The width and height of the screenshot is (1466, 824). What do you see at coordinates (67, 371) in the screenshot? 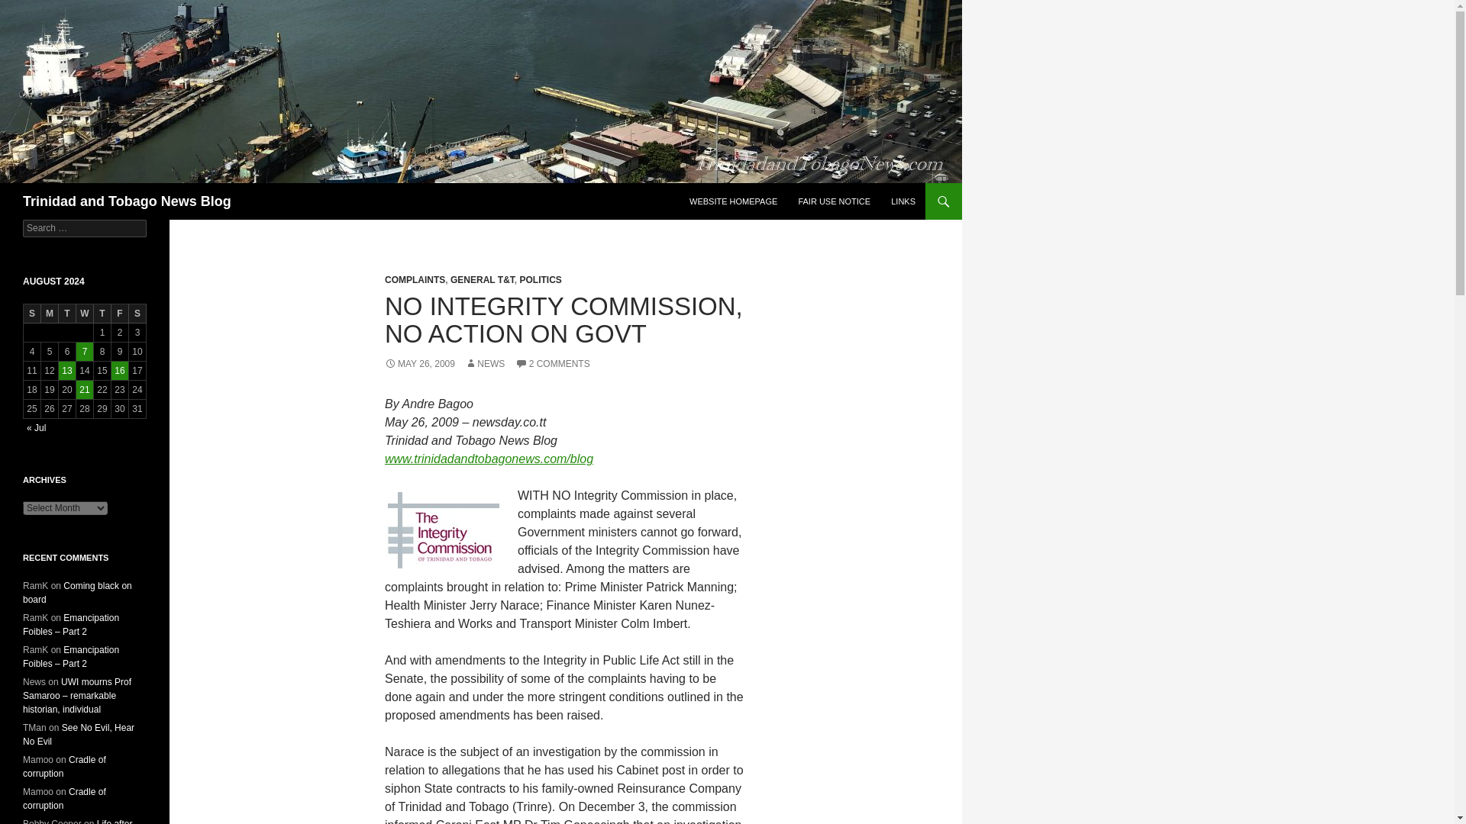
I see `13` at bounding box center [67, 371].